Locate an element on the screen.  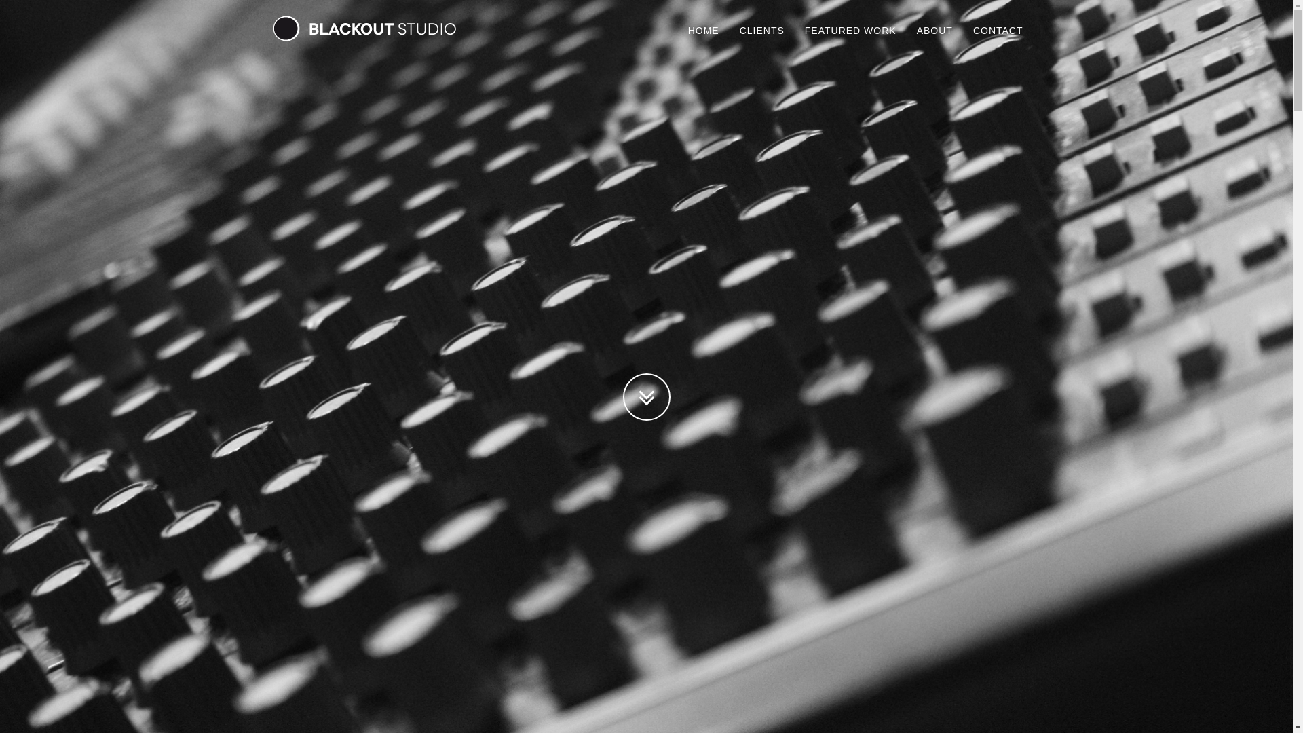
FEATURED WORK is located at coordinates (851, 31).